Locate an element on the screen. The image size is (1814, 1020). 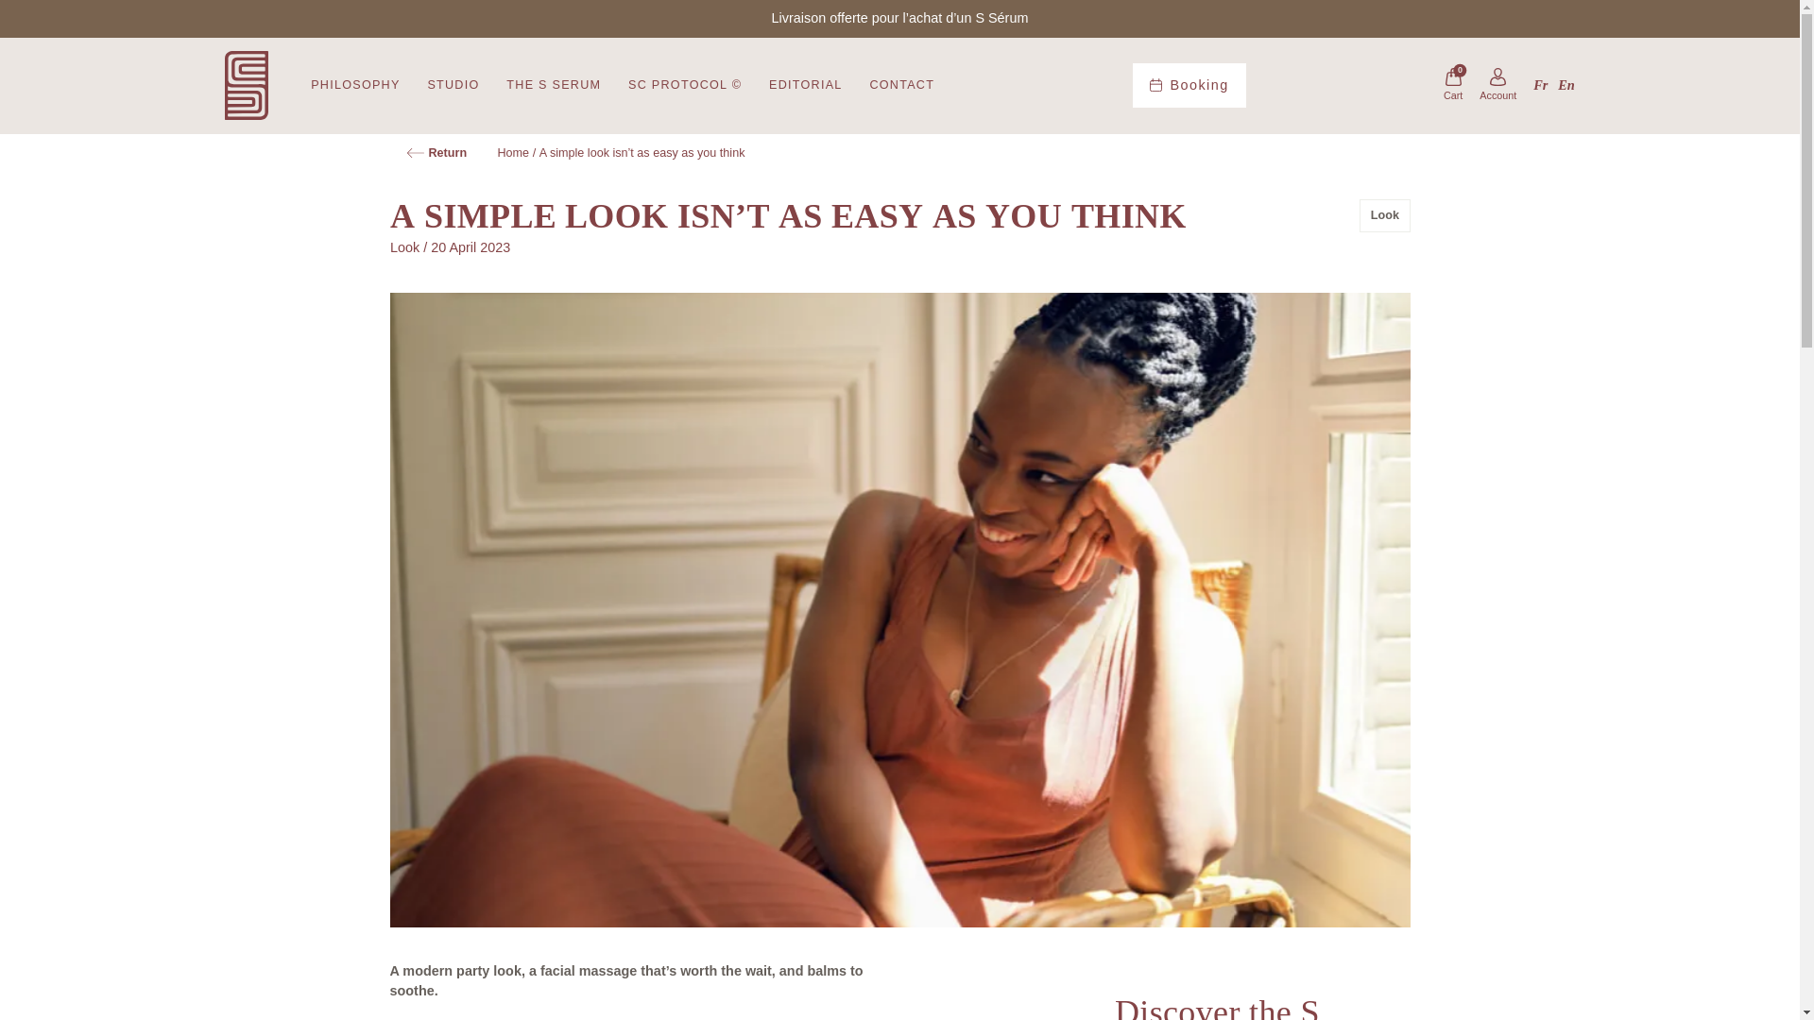
Return is located at coordinates (436, 152).